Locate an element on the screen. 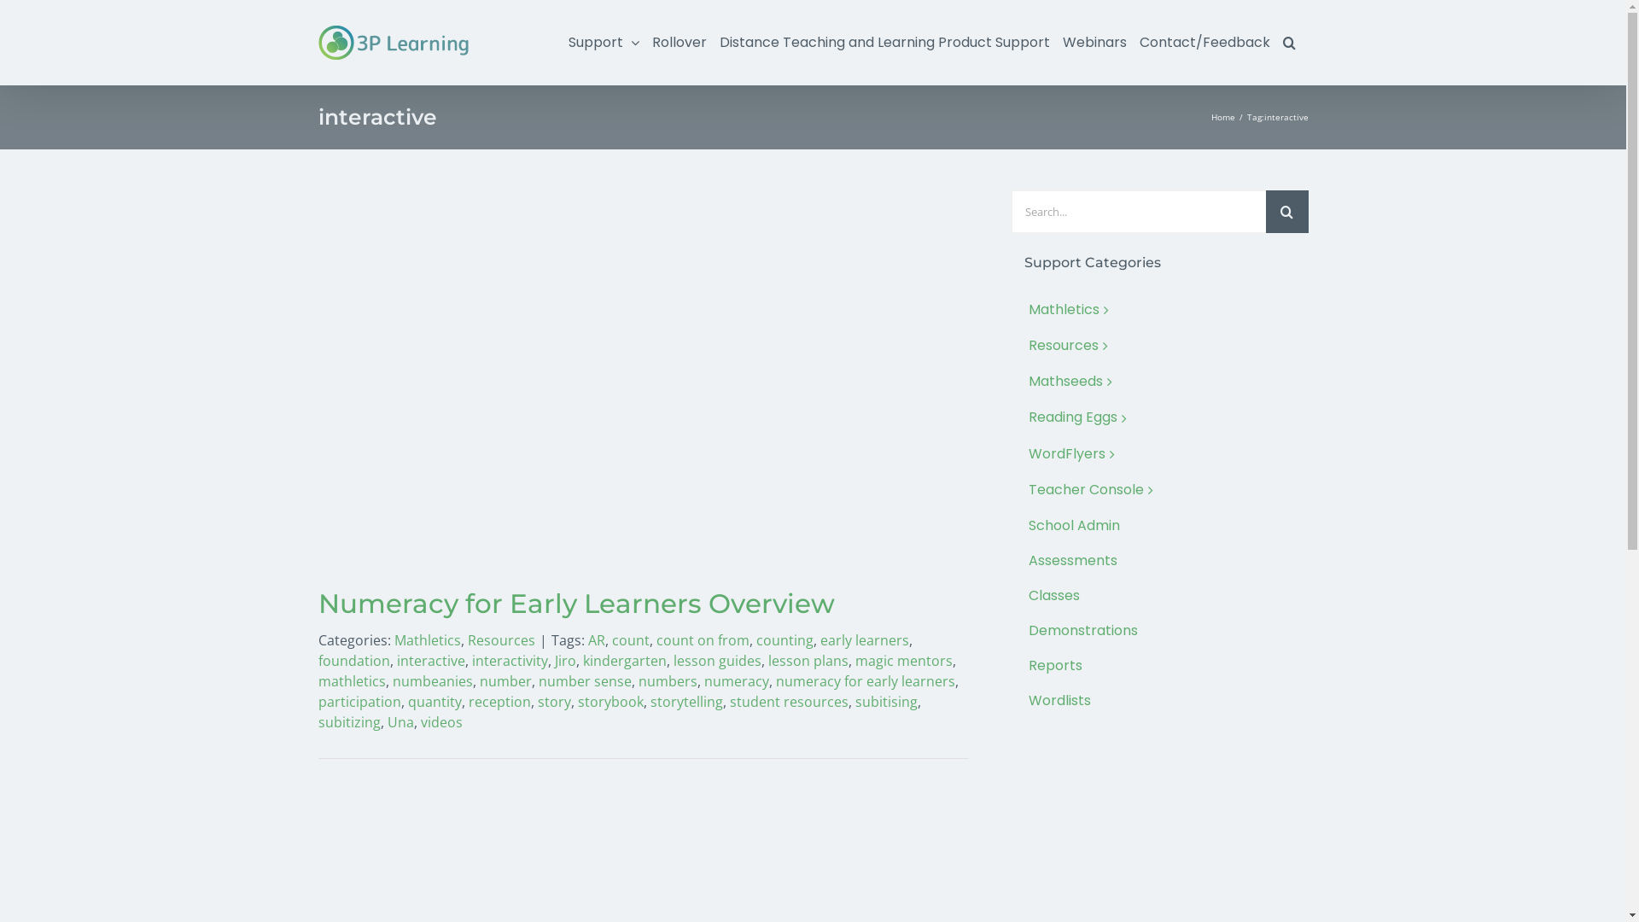 This screenshot has width=1639, height=922. Teacher Console is located at coordinates (1159, 491).